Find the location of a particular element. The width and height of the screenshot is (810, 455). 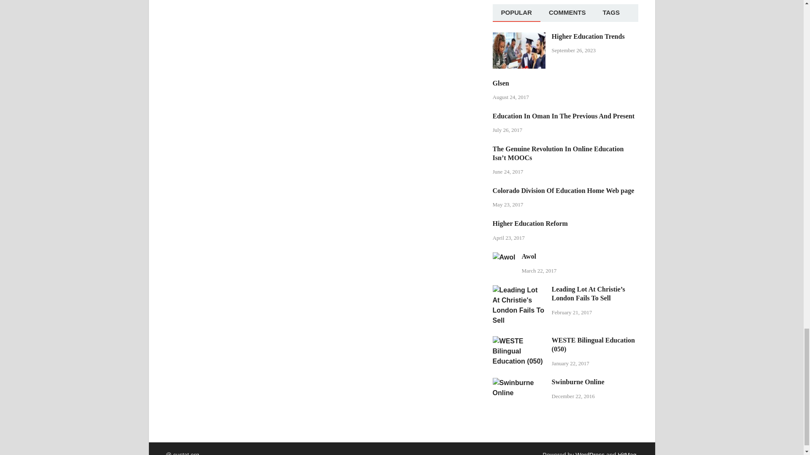

Swinburne Online is located at coordinates (519, 383).